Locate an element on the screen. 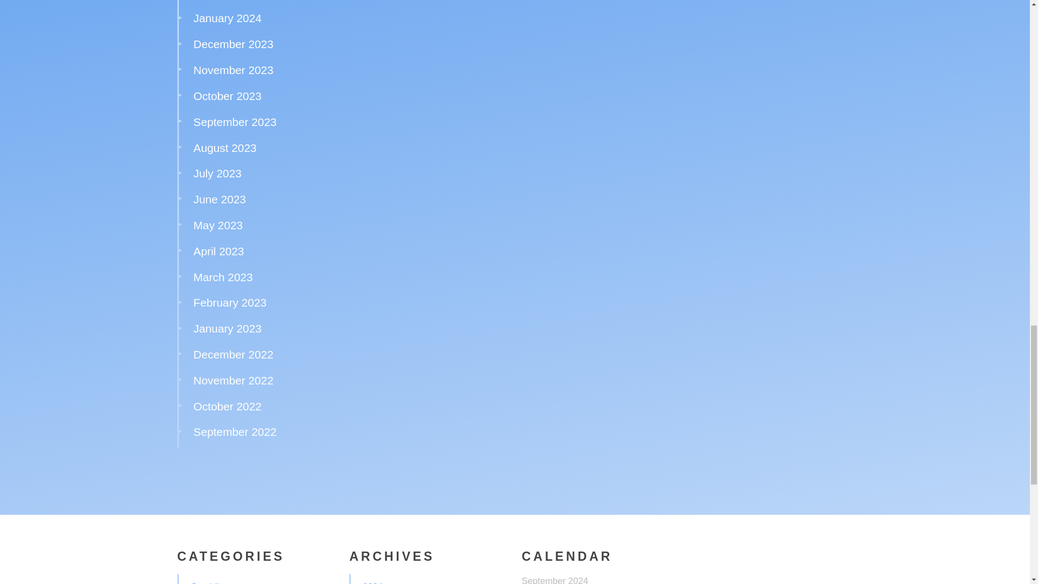 The height and width of the screenshot is (584, 1038). October 2022 is located at coordinates (227, 406).